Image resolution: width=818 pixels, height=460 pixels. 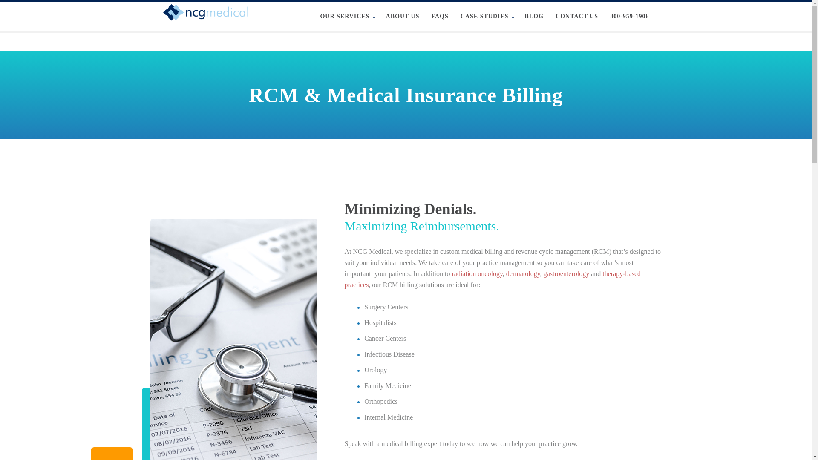 I want to click on FAQS, so click(x=440, y=17).